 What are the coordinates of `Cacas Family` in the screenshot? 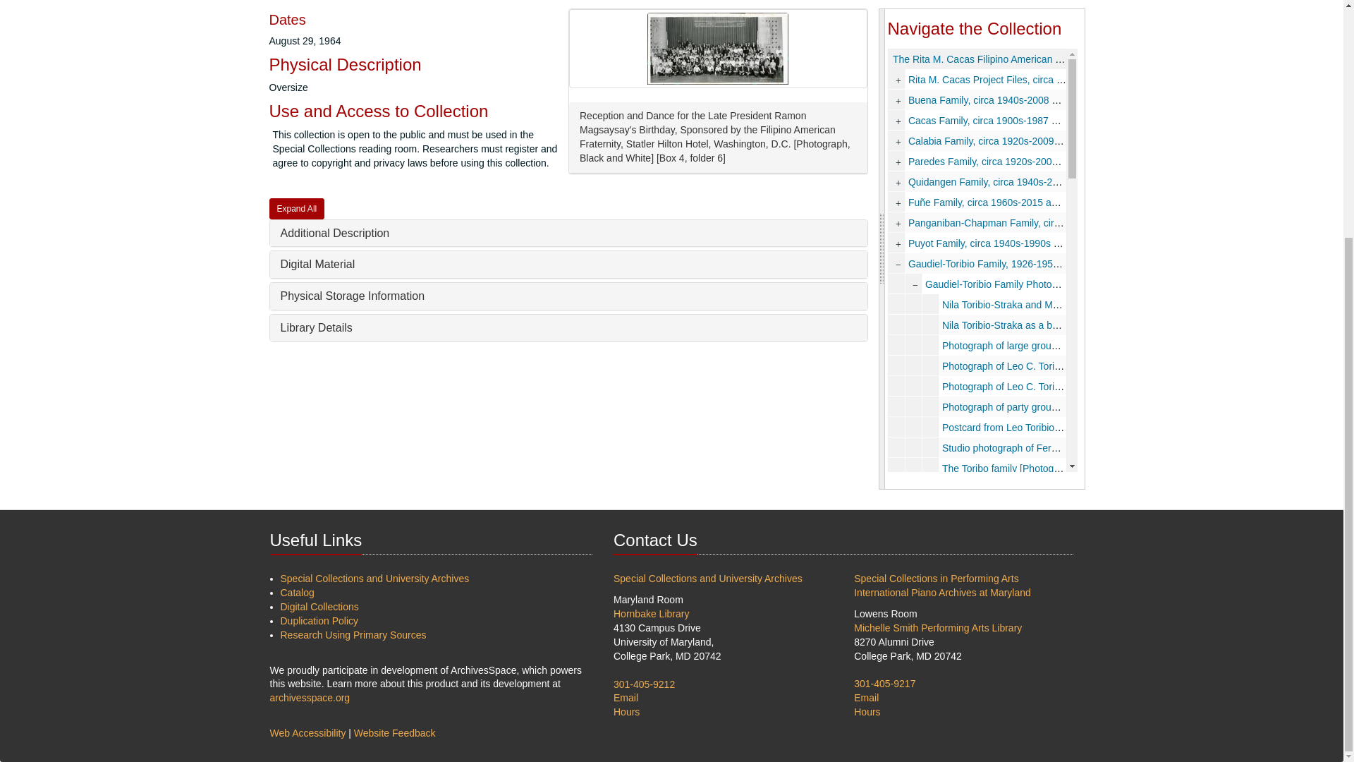 It's located at (977, 120).